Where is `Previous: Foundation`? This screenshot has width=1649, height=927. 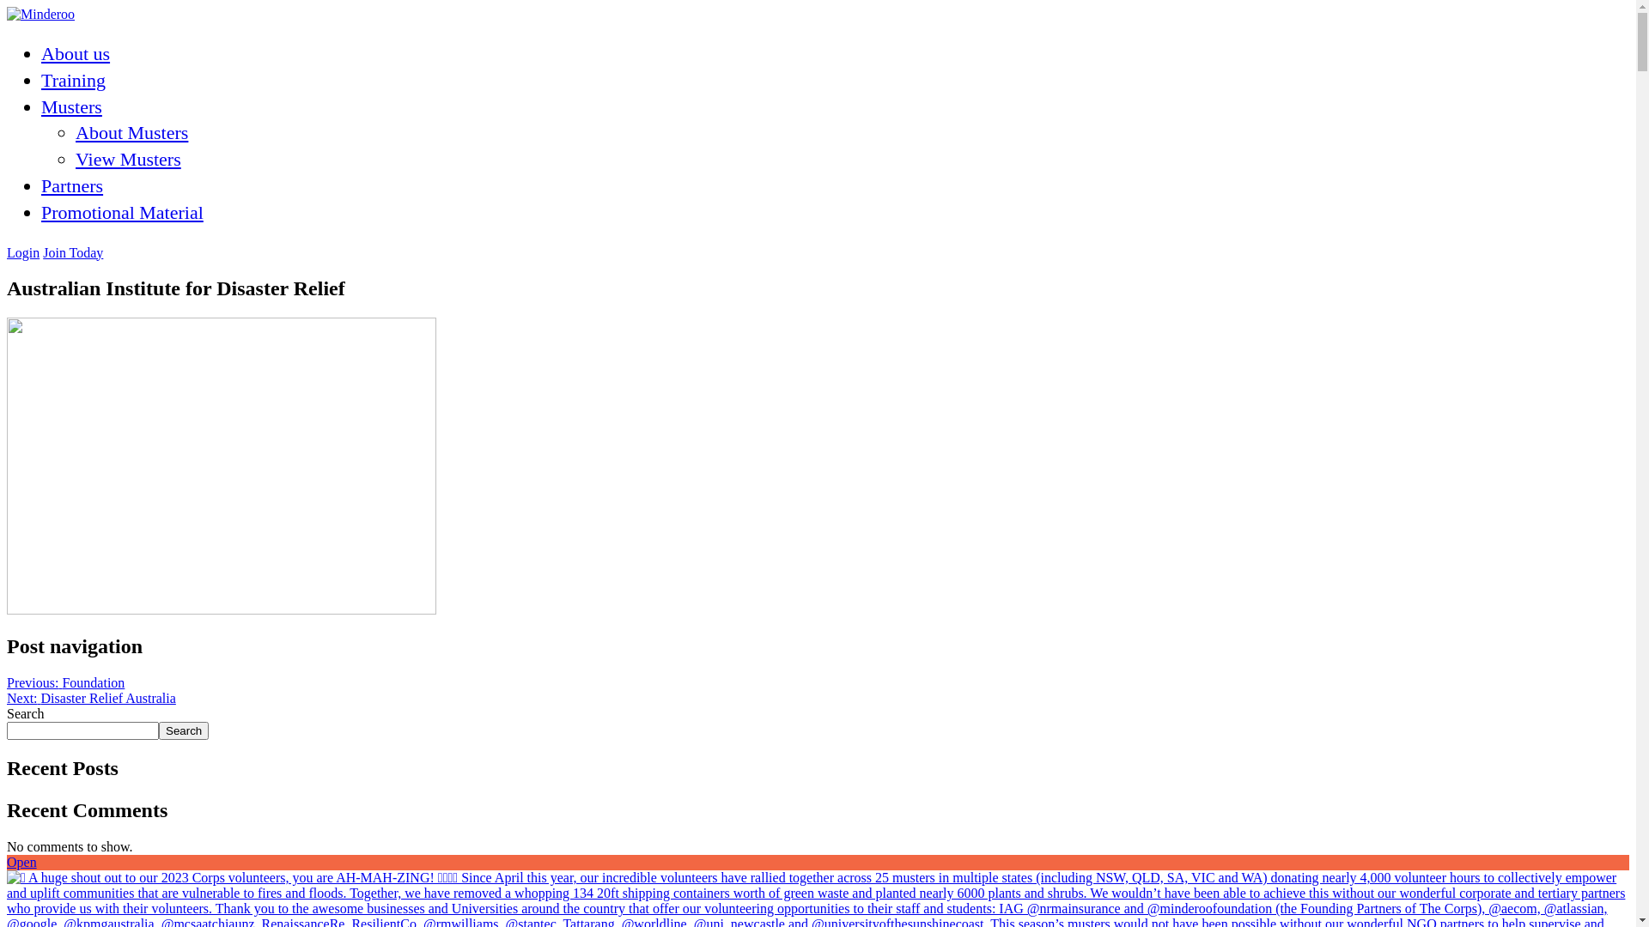
Previous: Foundation is located at coordinates (65, 683).